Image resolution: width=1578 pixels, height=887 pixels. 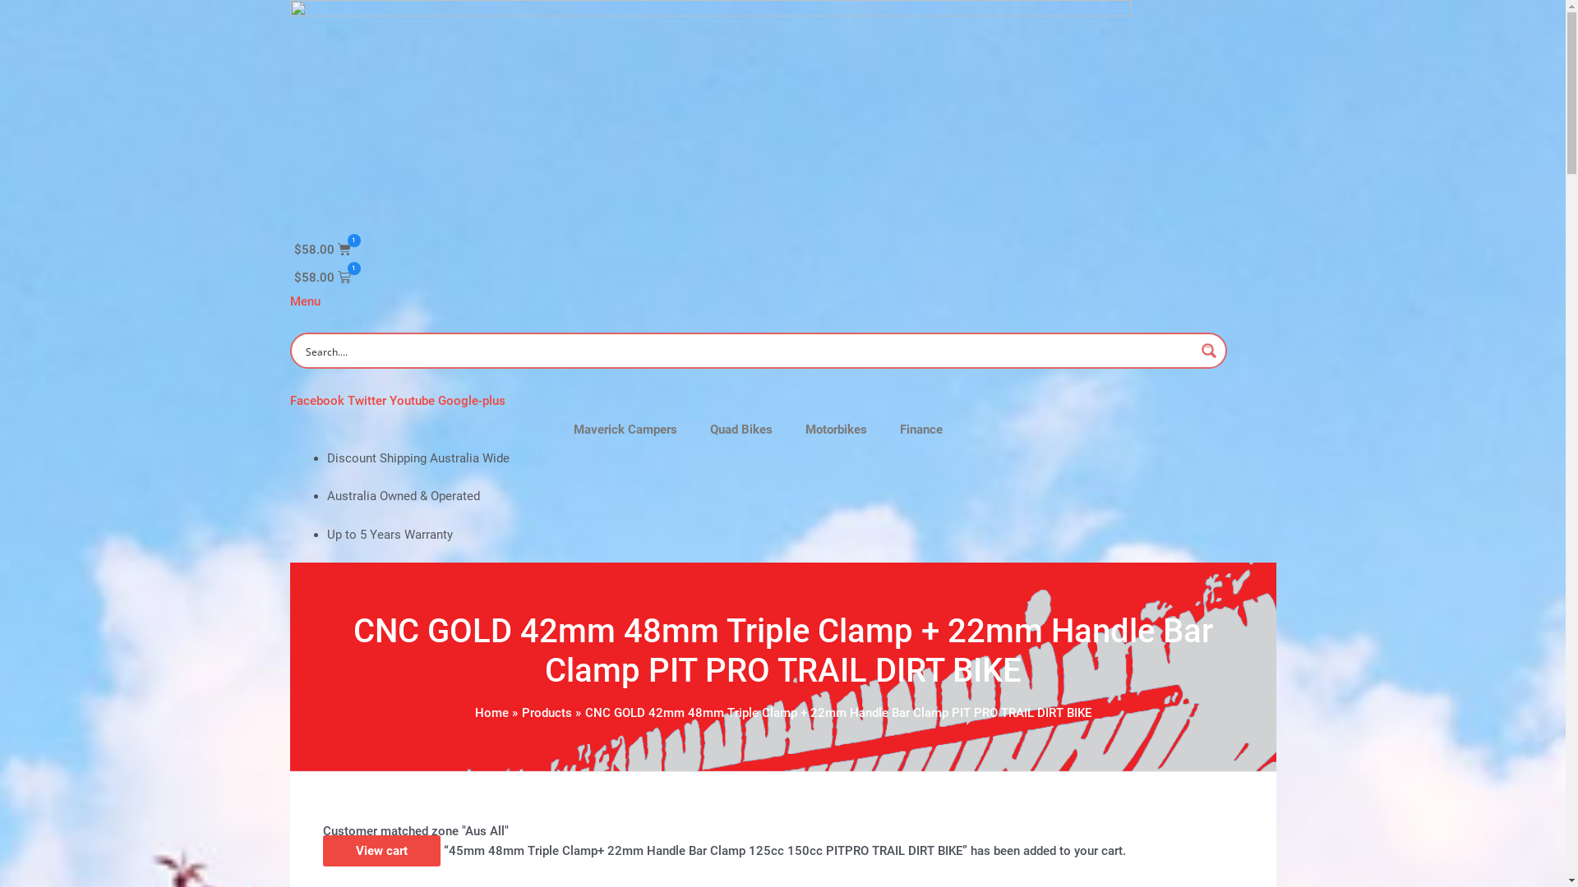 What do you see at coordinates (368, 400) in the screenshot?
I see `Twitter` at bounding box center [368, 400].